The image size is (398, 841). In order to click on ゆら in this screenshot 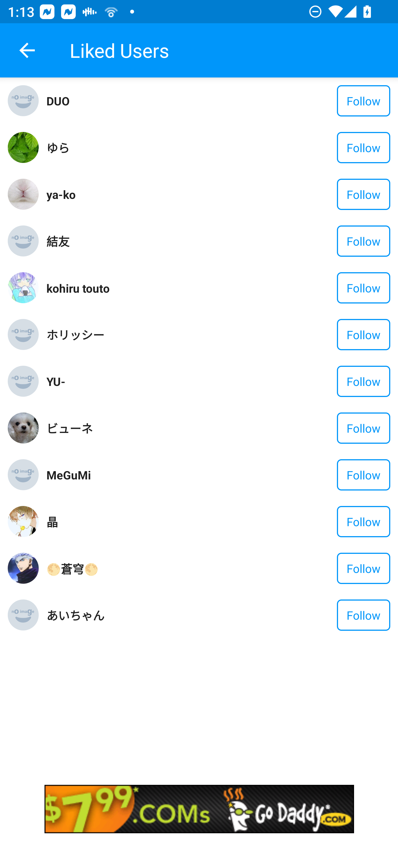, I will do `click(188, 147)`.